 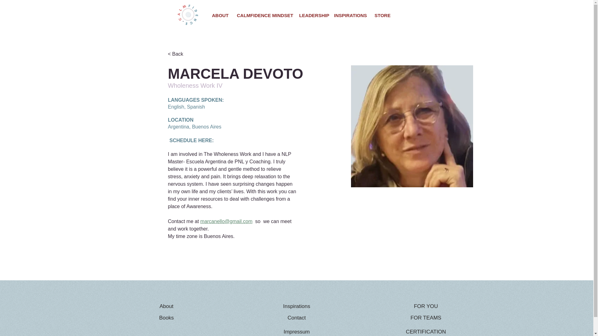 What do you see at coordinates (426, 331) in the screenshot?
I see `CERTIFICATION` at bounding box center [426, 331].